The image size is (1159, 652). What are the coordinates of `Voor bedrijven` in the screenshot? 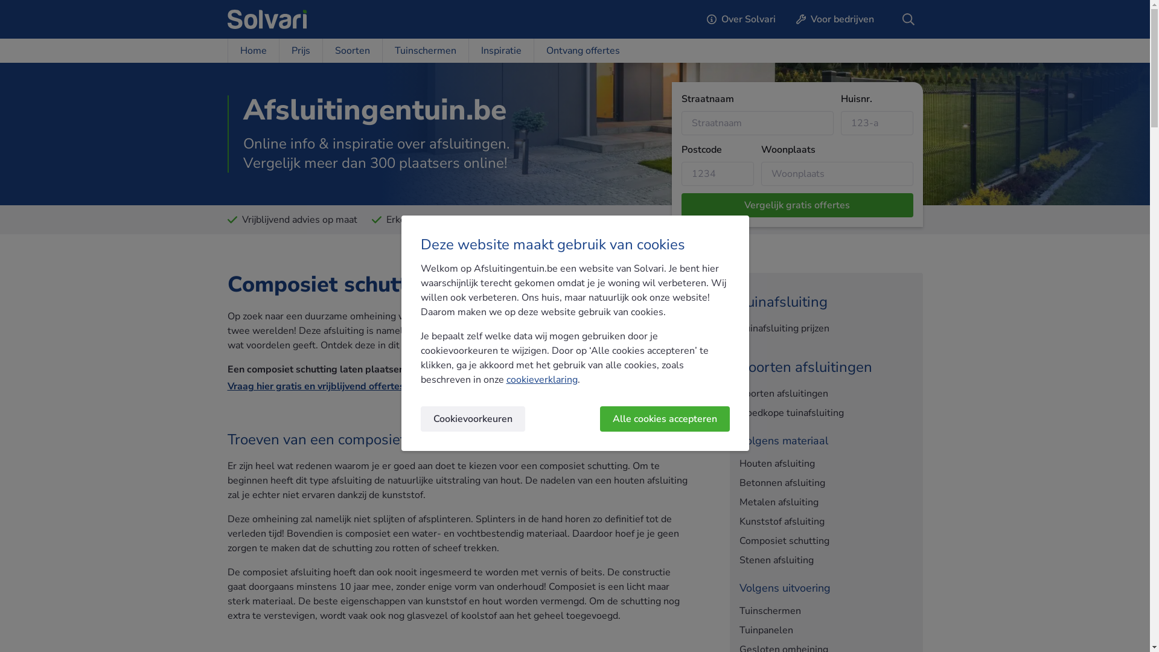 It's located at (835, 19).